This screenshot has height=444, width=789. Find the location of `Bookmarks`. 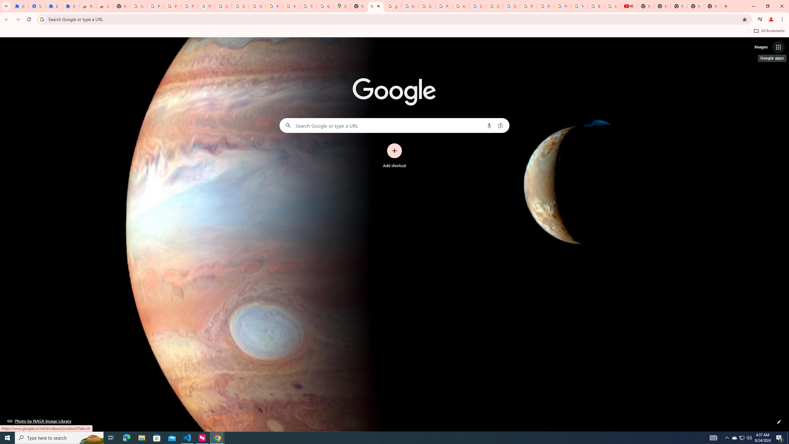

Bookmarks is located at coordinates (394, 31).